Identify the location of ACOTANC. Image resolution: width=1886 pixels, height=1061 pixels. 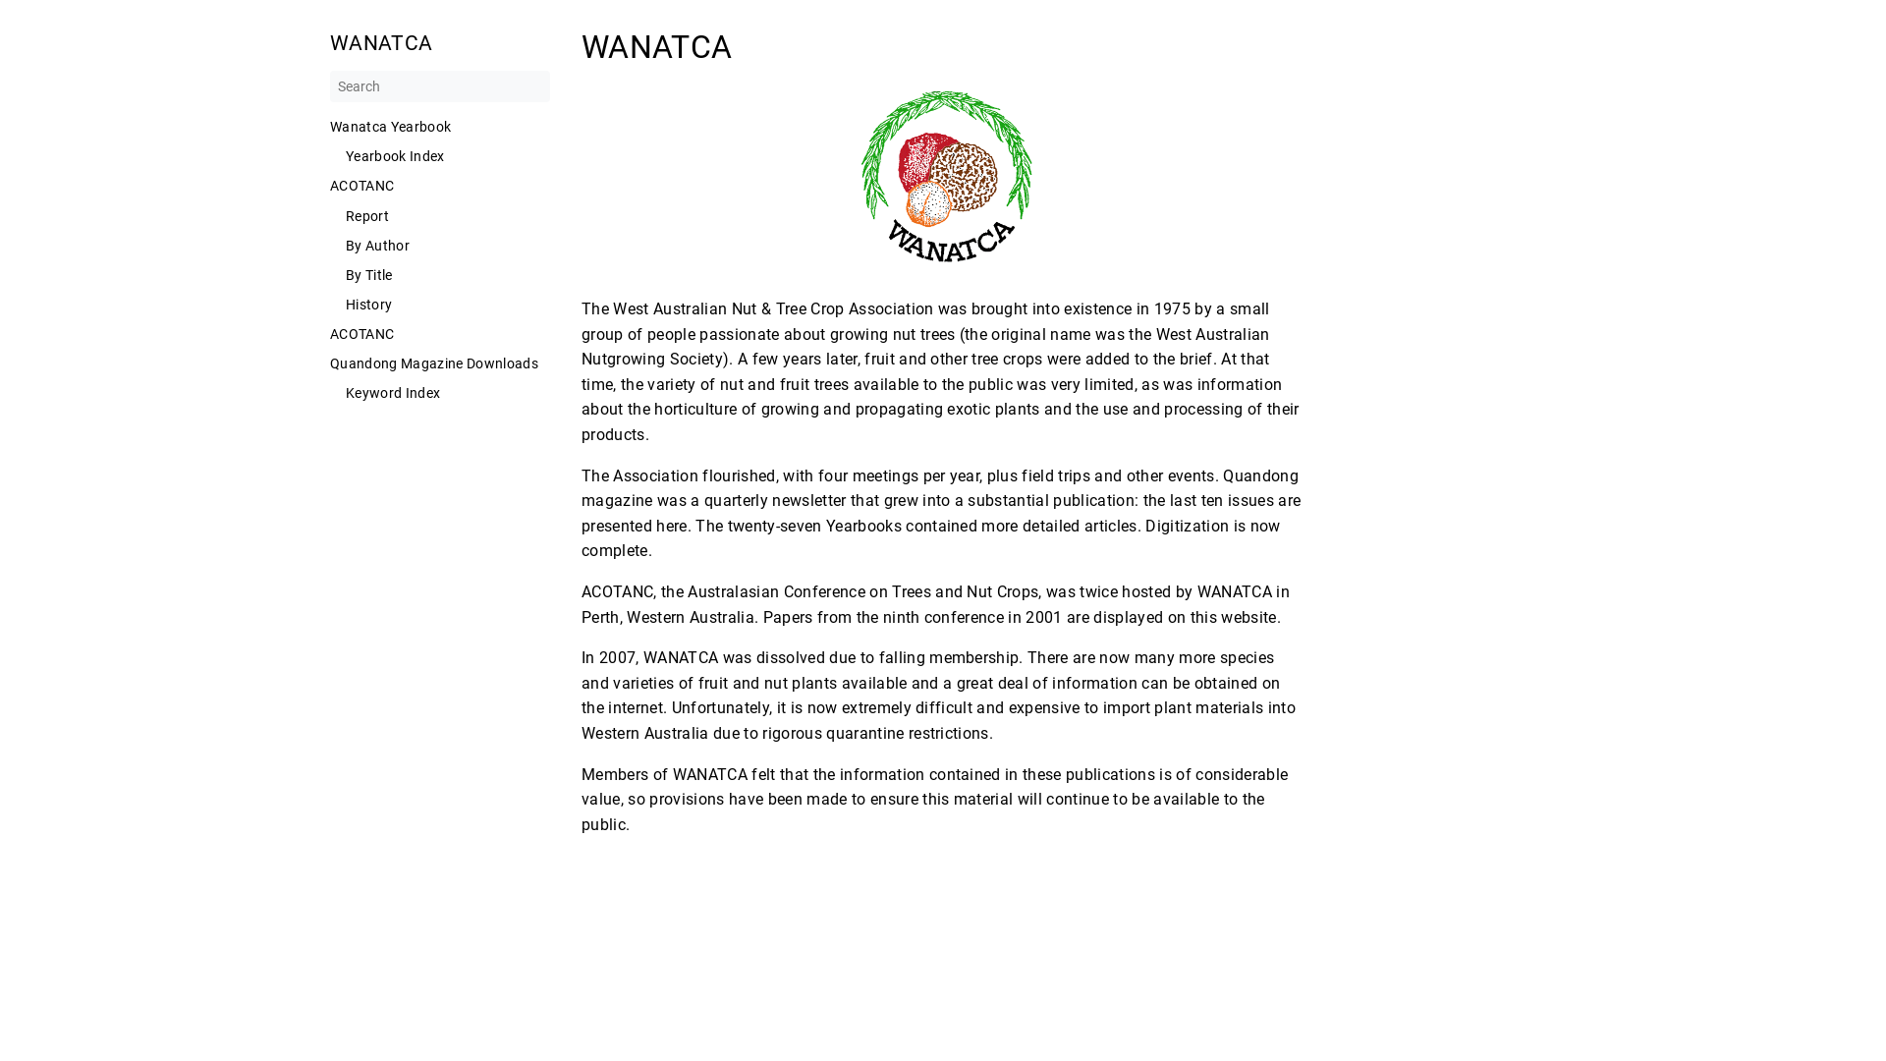
(440, 186).